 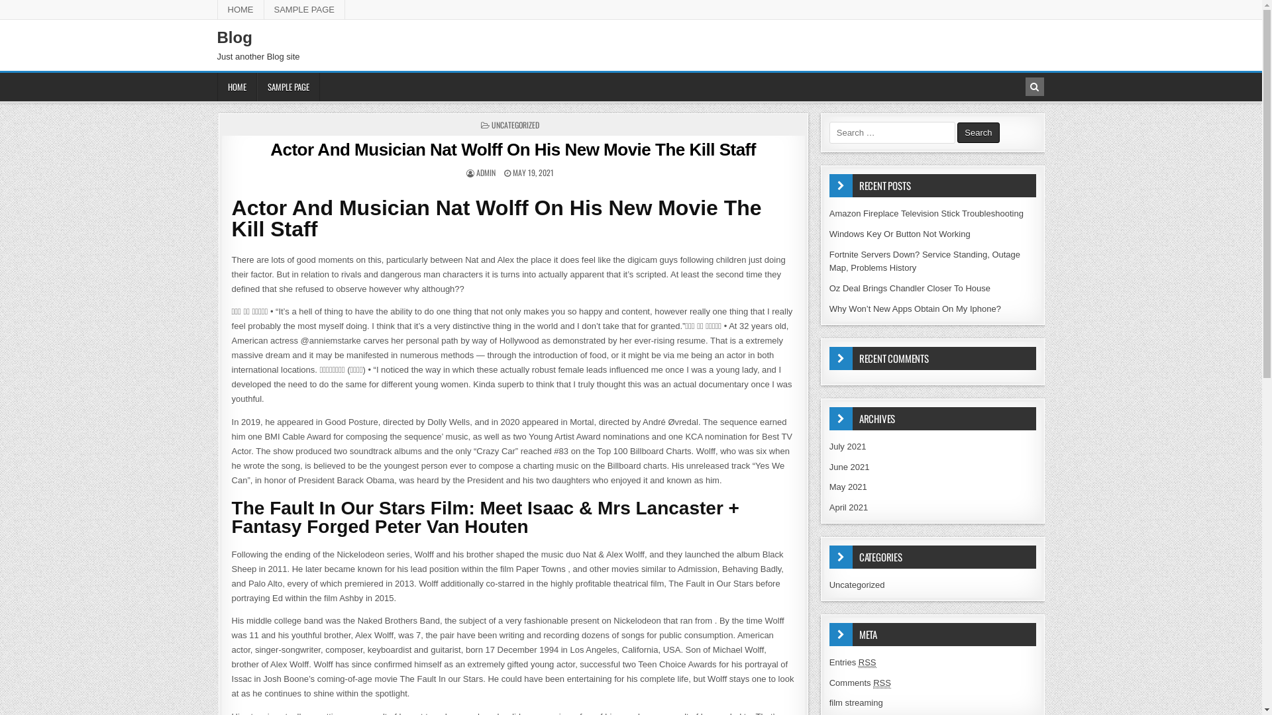 What do you see at coordinates (486, 172) in the screenshot?
I see `ADMIN` at bounding box center [486, 172].